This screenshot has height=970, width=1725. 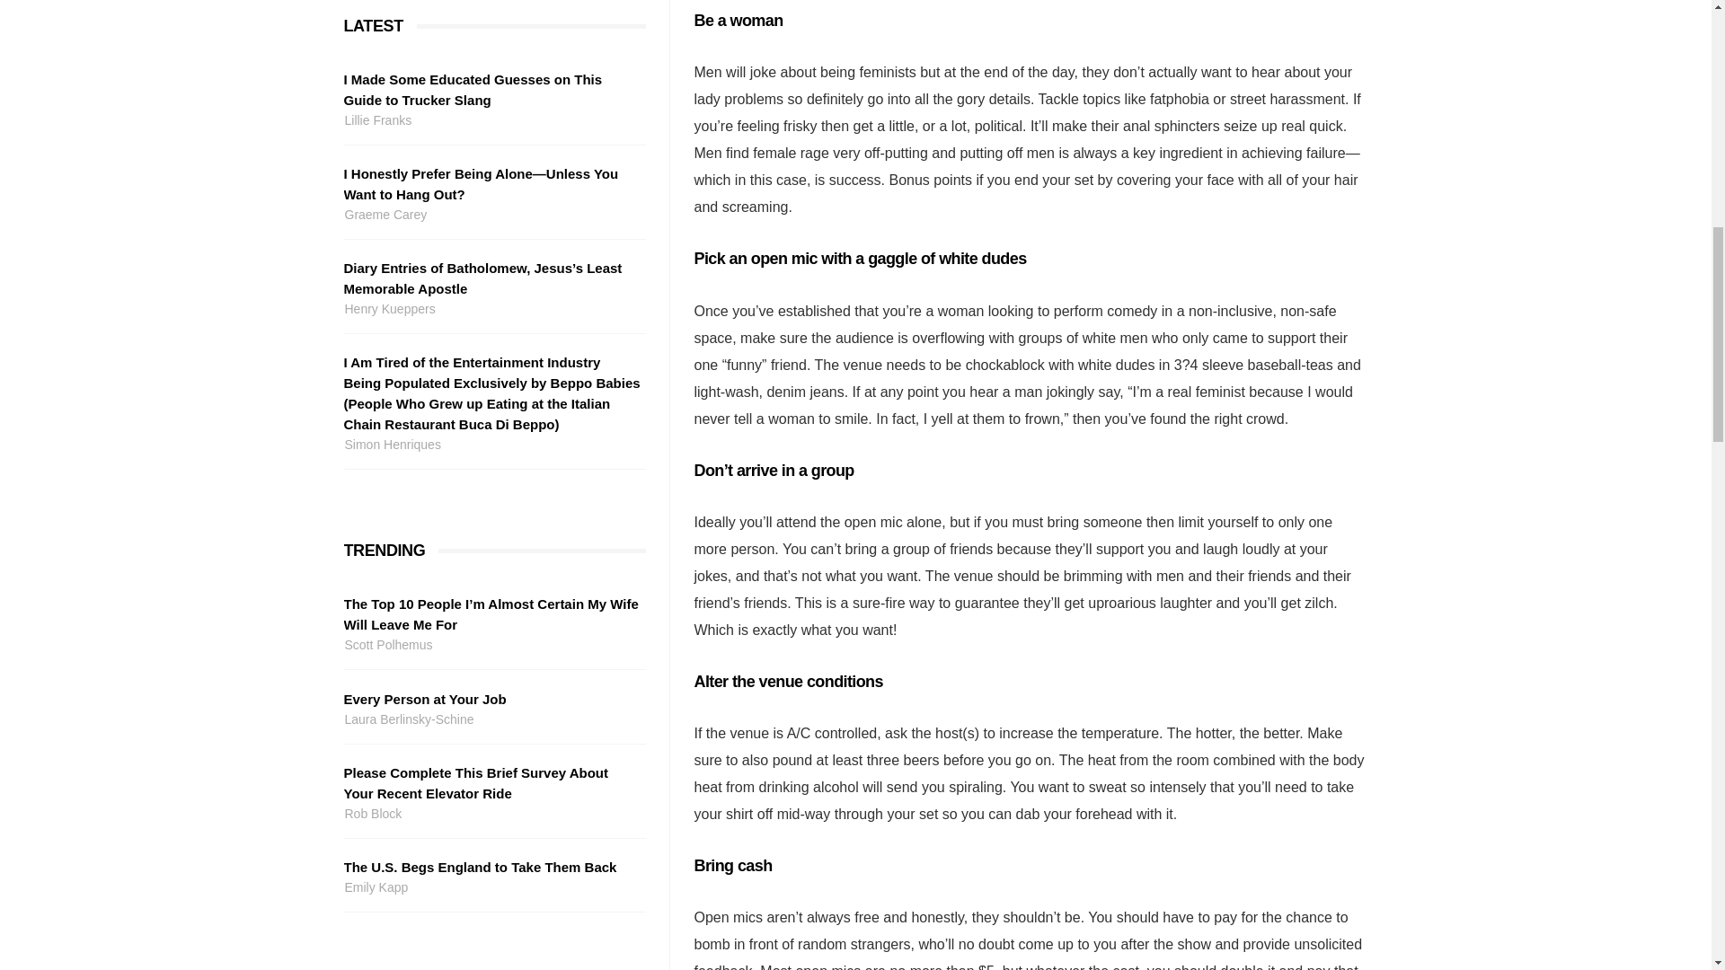 I want to click on Scott Polhemus, so click(x=491, y=645).